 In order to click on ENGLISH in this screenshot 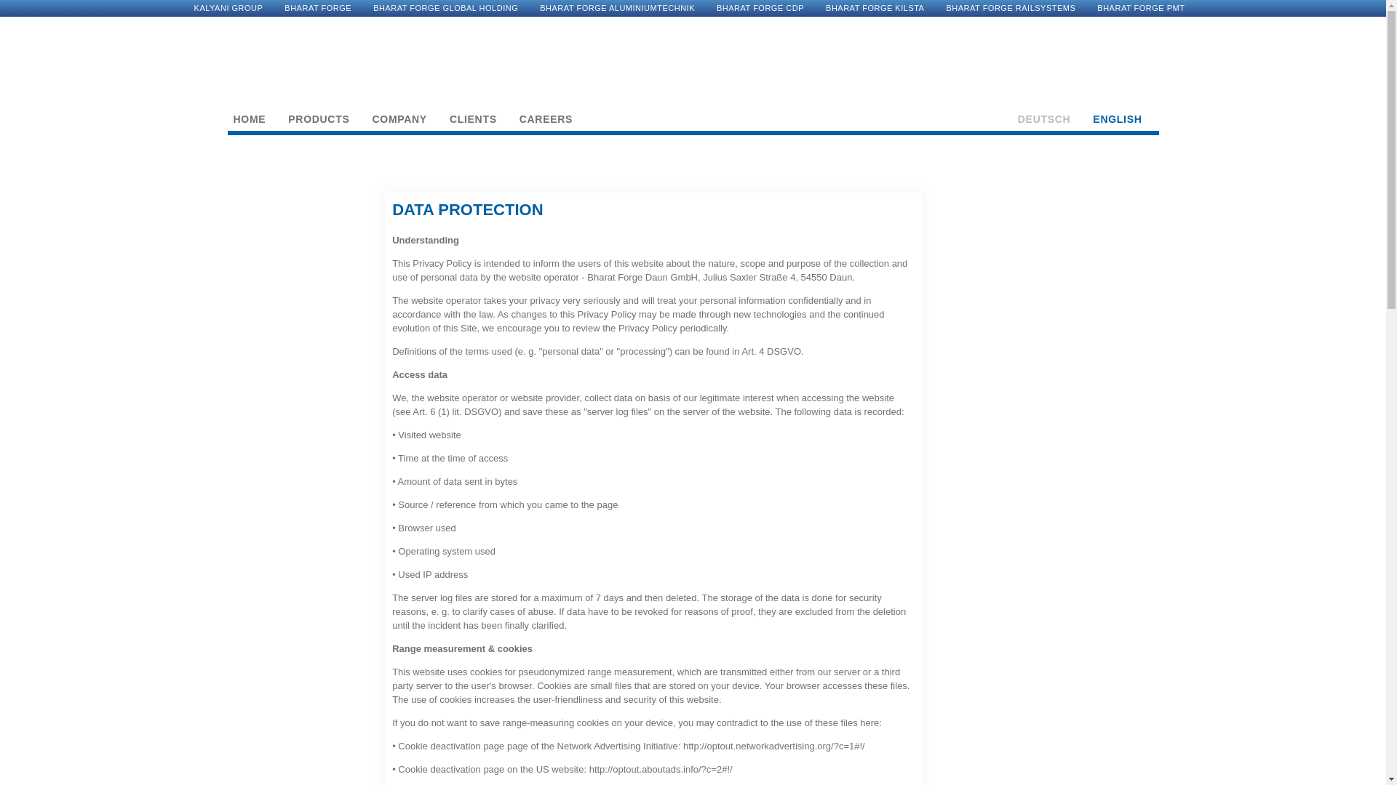, I will do `click(1116, 119)`.